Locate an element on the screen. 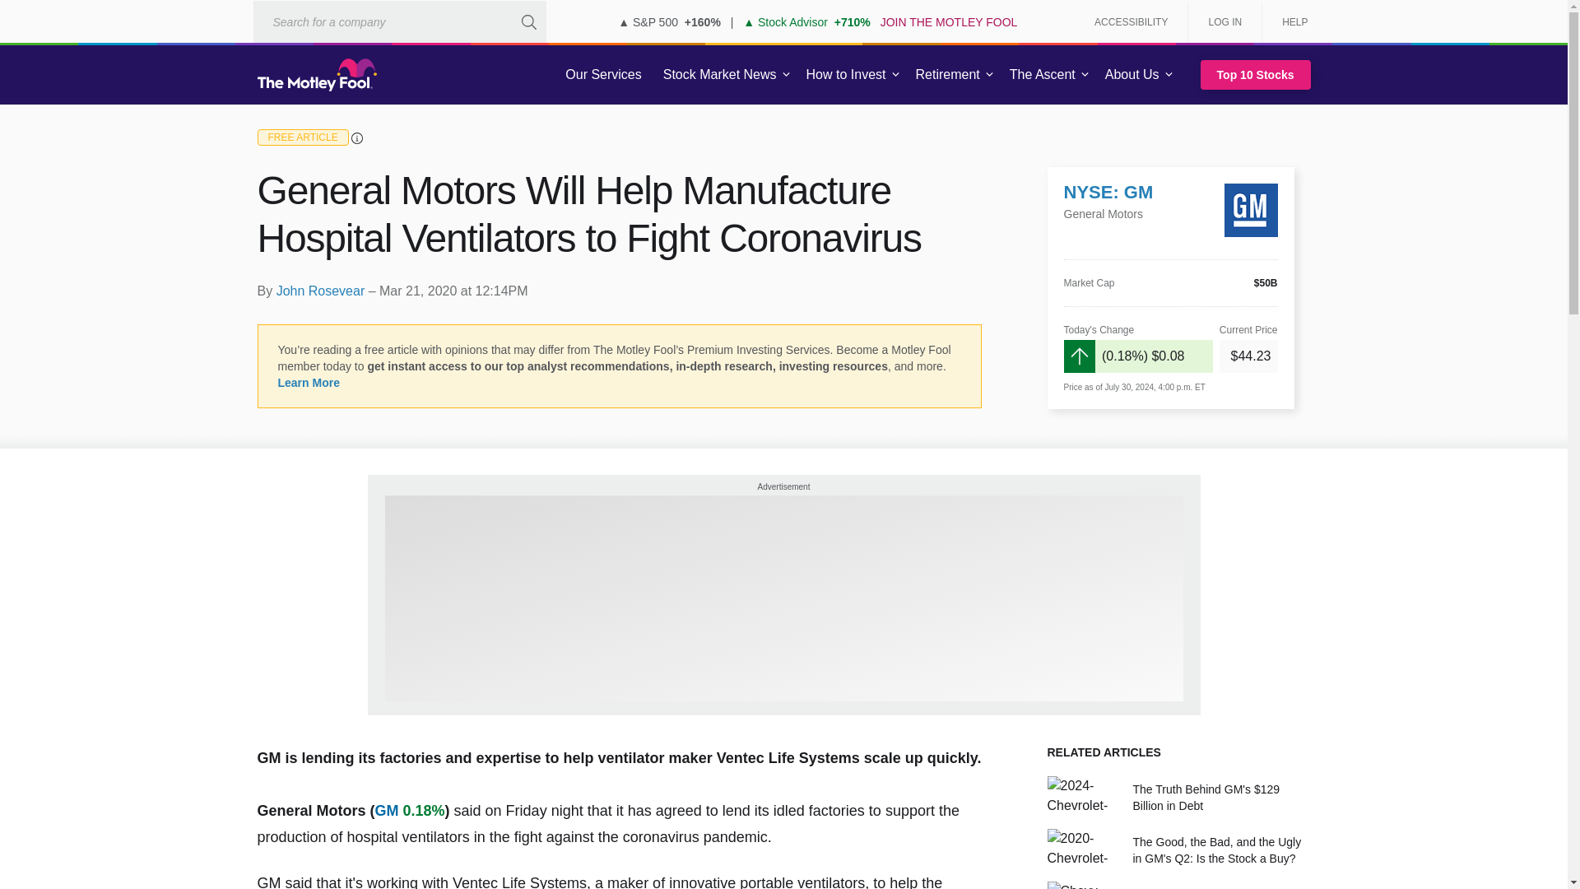 This screenshot has width=1580, height=889. HELP is located at coordinates (1289, 21).